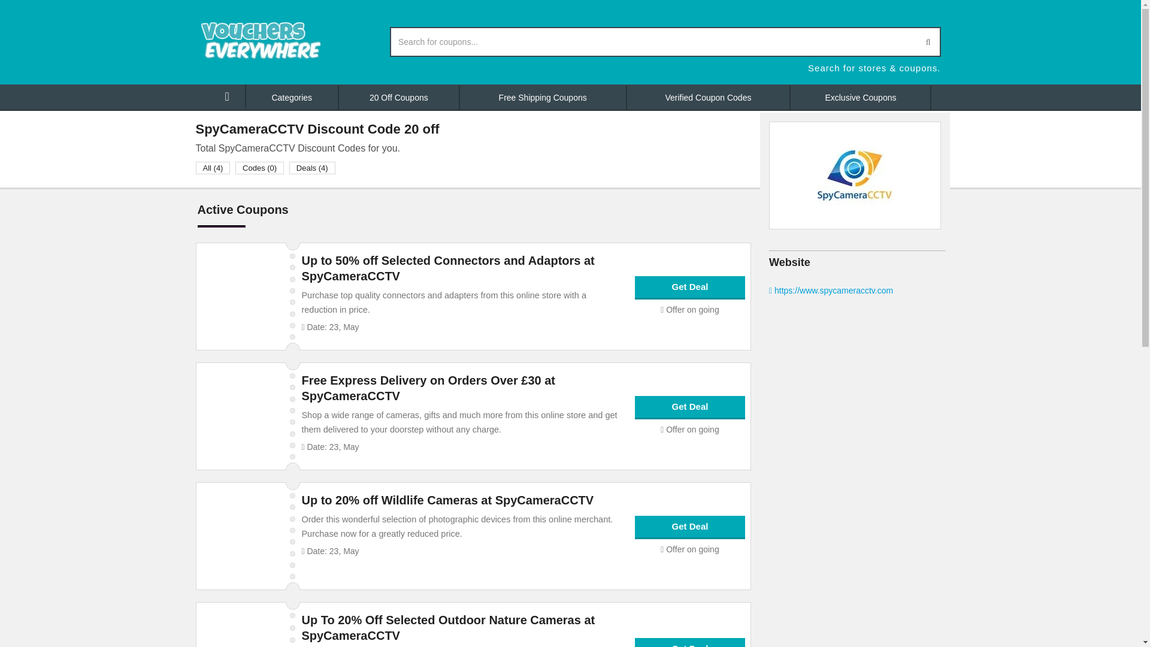  Describe the element at coordinates (690, 646) in the screenshot. I see `Get Deal` at that location.